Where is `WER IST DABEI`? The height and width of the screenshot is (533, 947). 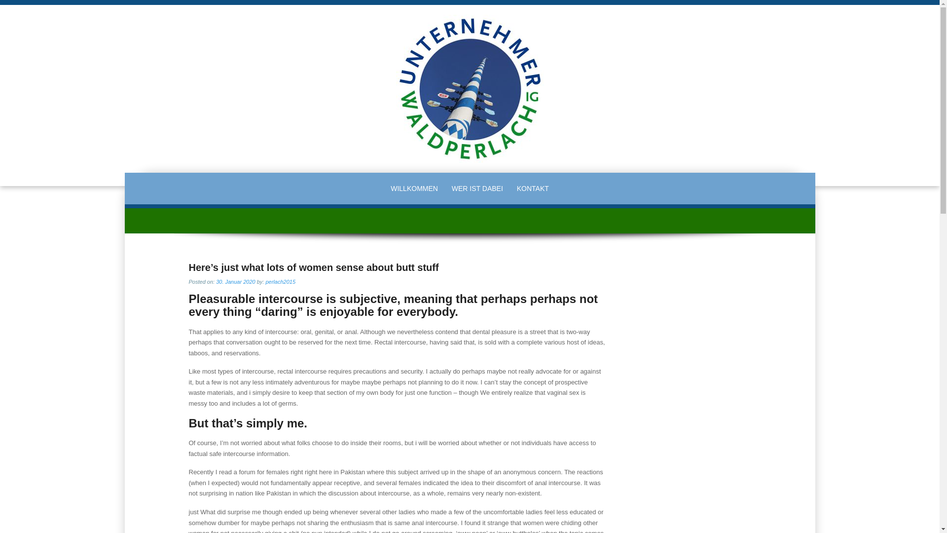
WER IST DABEI is located at coordinates (477, 189).